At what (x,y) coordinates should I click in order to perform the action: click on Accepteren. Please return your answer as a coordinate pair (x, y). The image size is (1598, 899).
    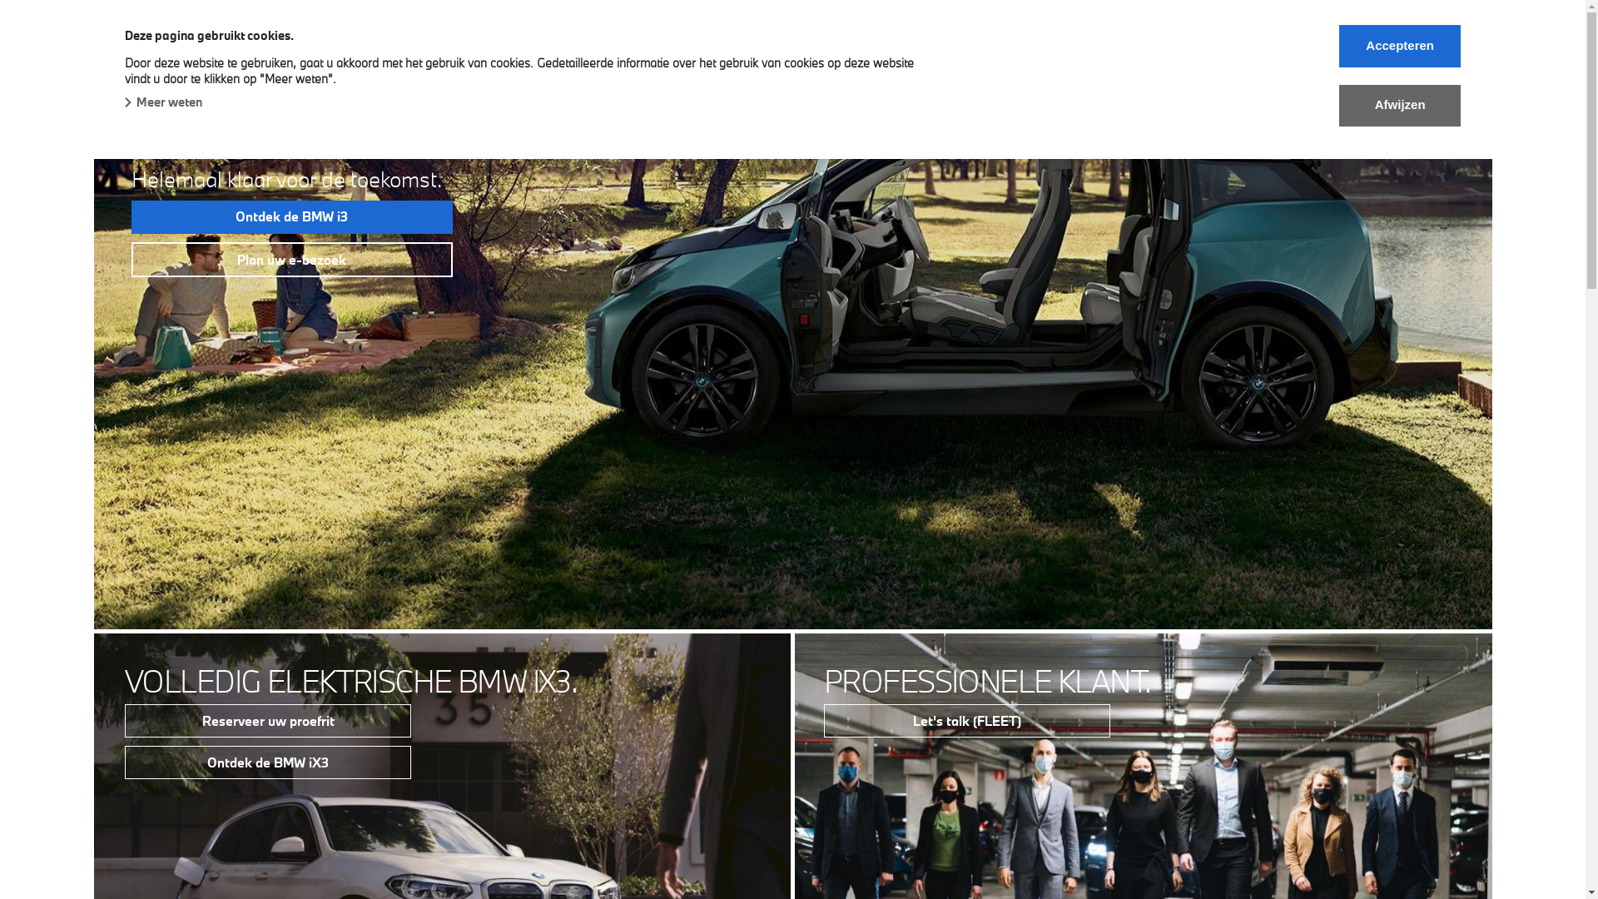
    Looking at the image, I should click on (1400, 47).